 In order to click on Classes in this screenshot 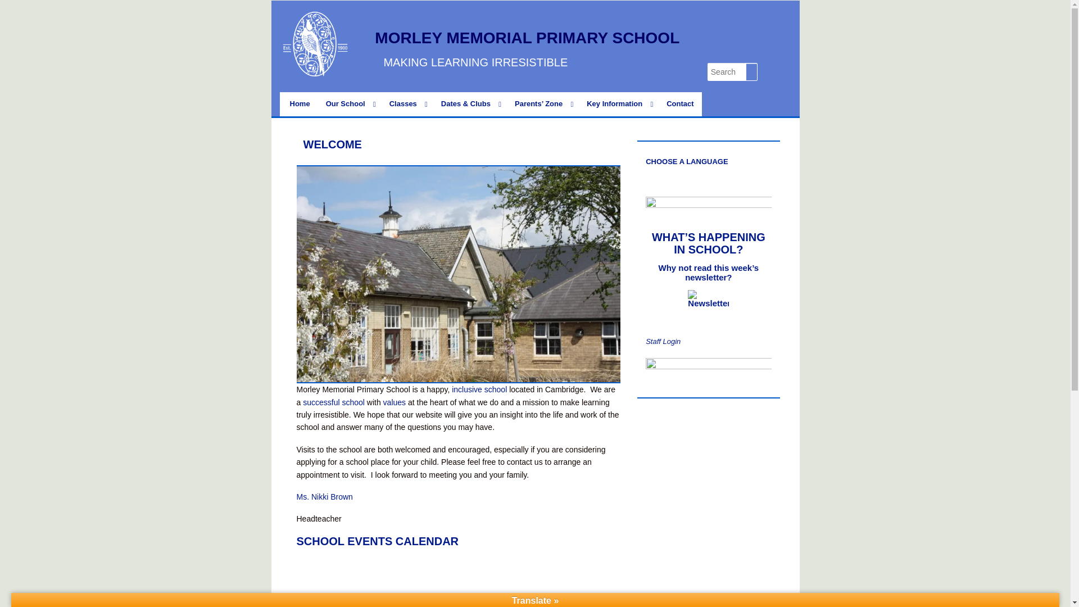, I will do `click(407, 105)`.